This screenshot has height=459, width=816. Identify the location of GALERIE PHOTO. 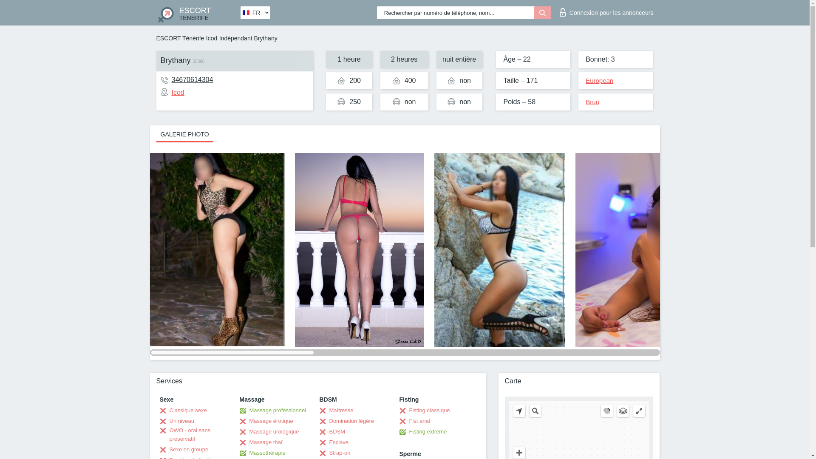
(184, 133).